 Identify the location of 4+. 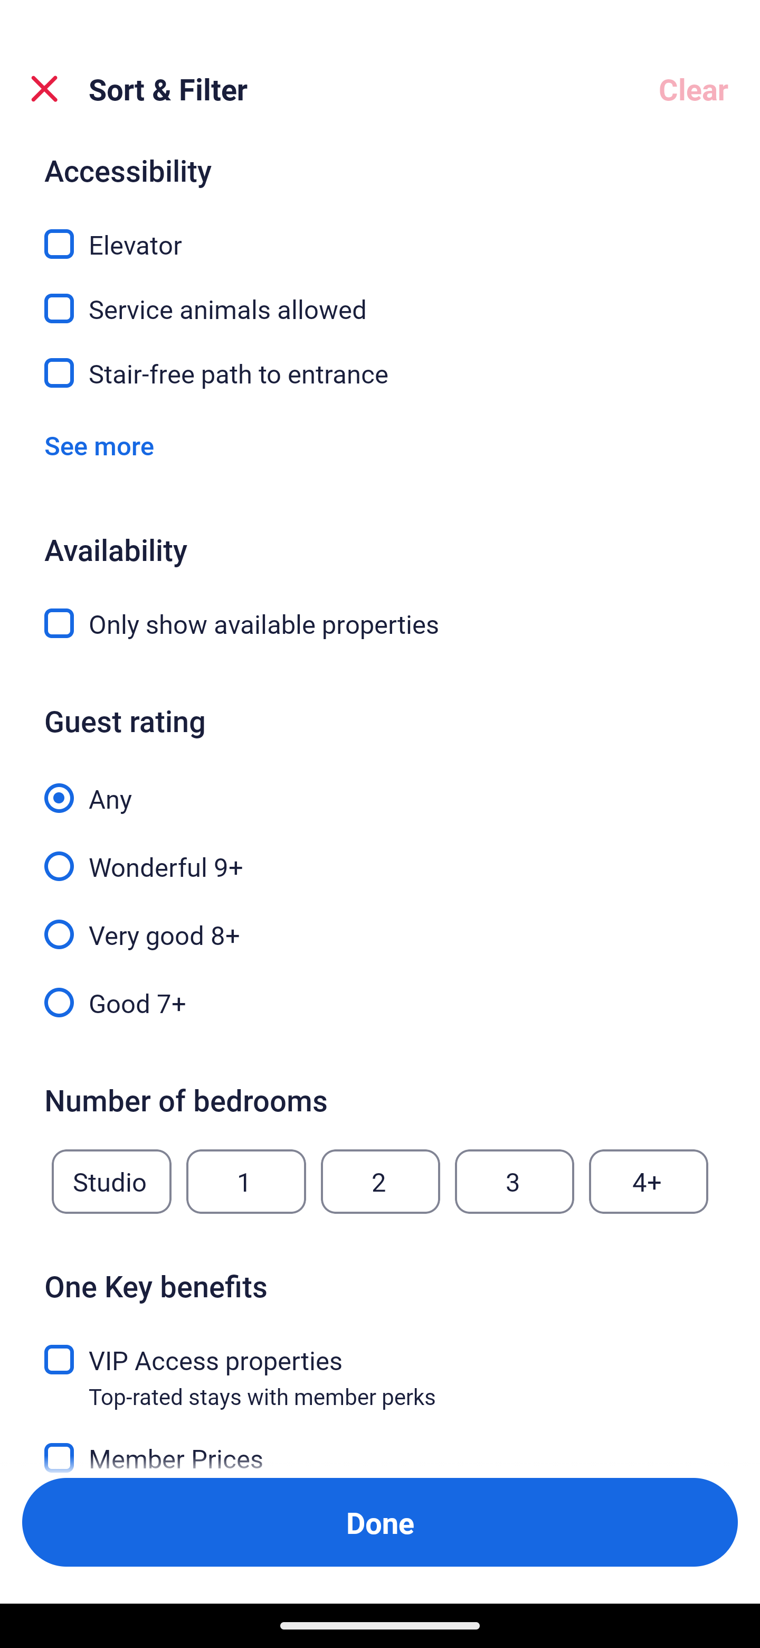
(649, 1181).